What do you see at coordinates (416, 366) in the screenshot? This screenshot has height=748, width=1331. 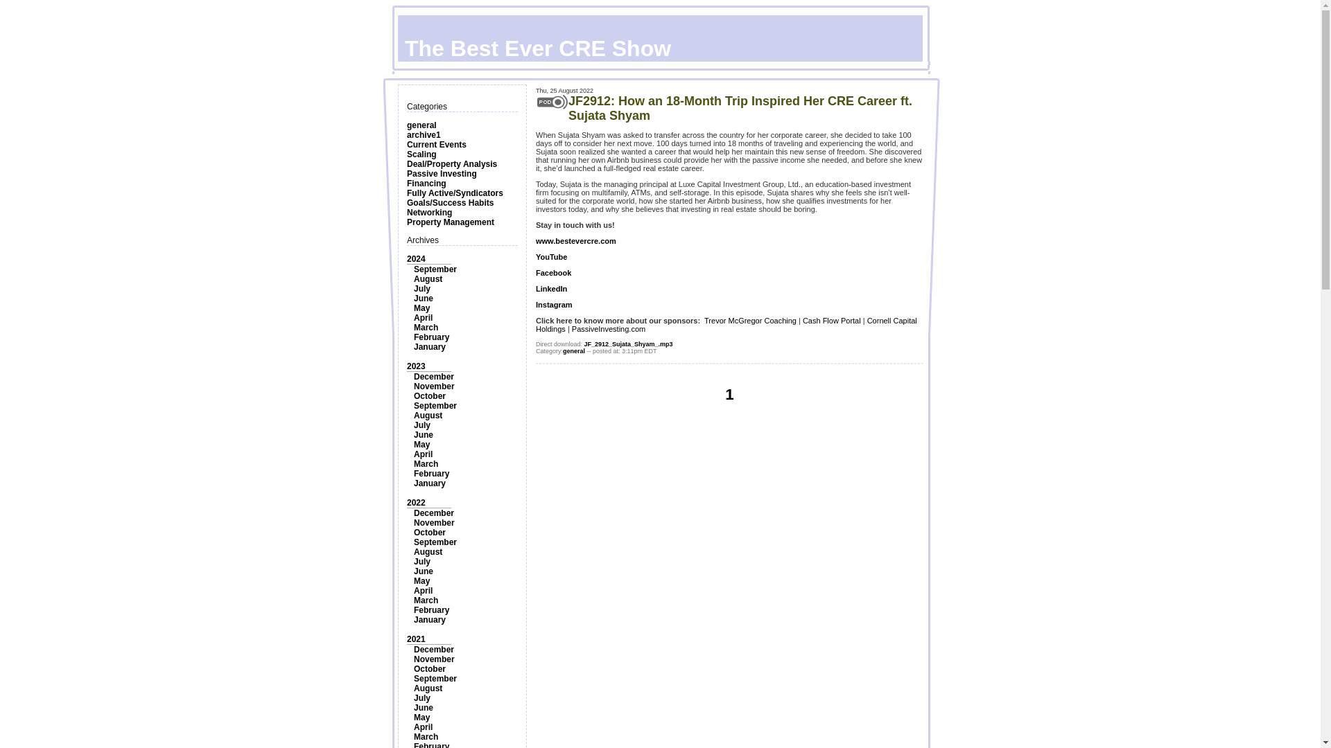 I see `2023` at bounding box center [416, 366].